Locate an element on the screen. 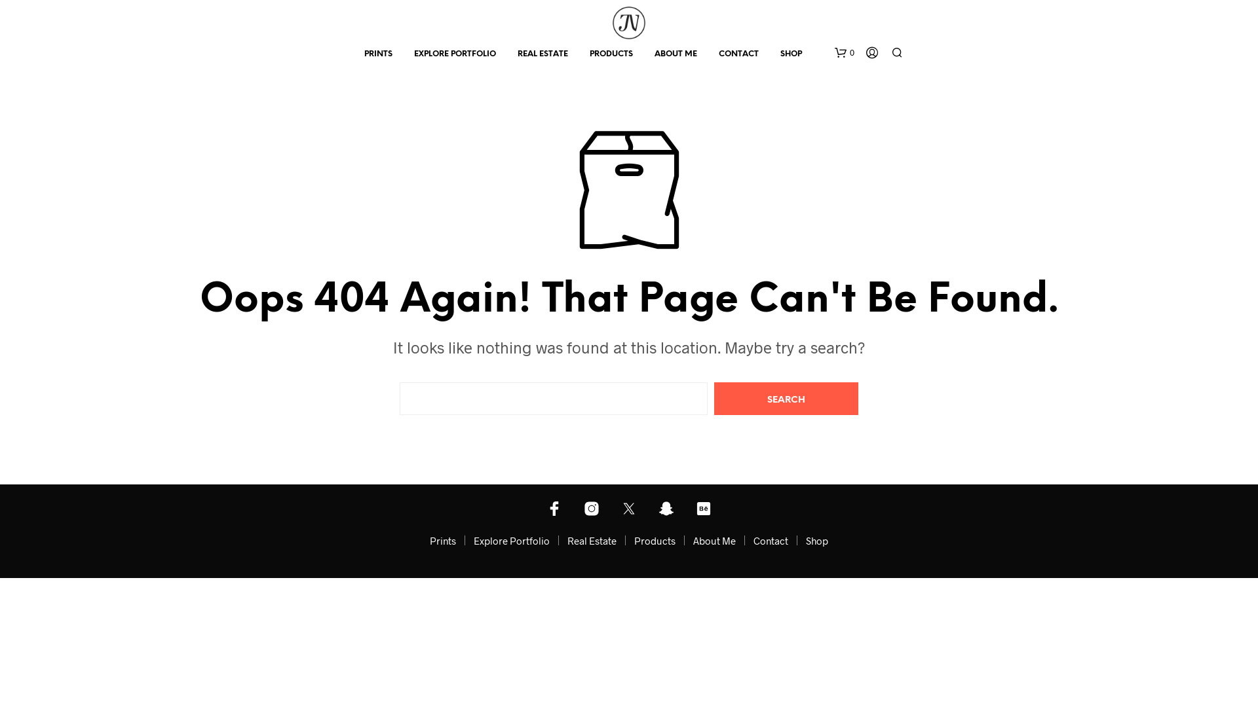 The image size is (1258, 707). SHOP is located at coordinates (791, 54).